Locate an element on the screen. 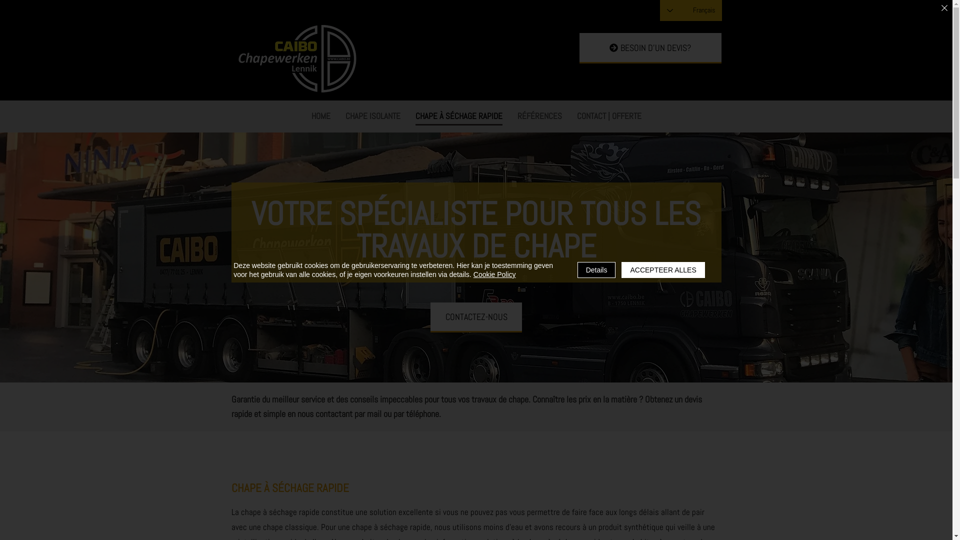 The width and height of the screenshot is (960, 540). CONTACT | OFFERTE is located at coordinates (609, 116).